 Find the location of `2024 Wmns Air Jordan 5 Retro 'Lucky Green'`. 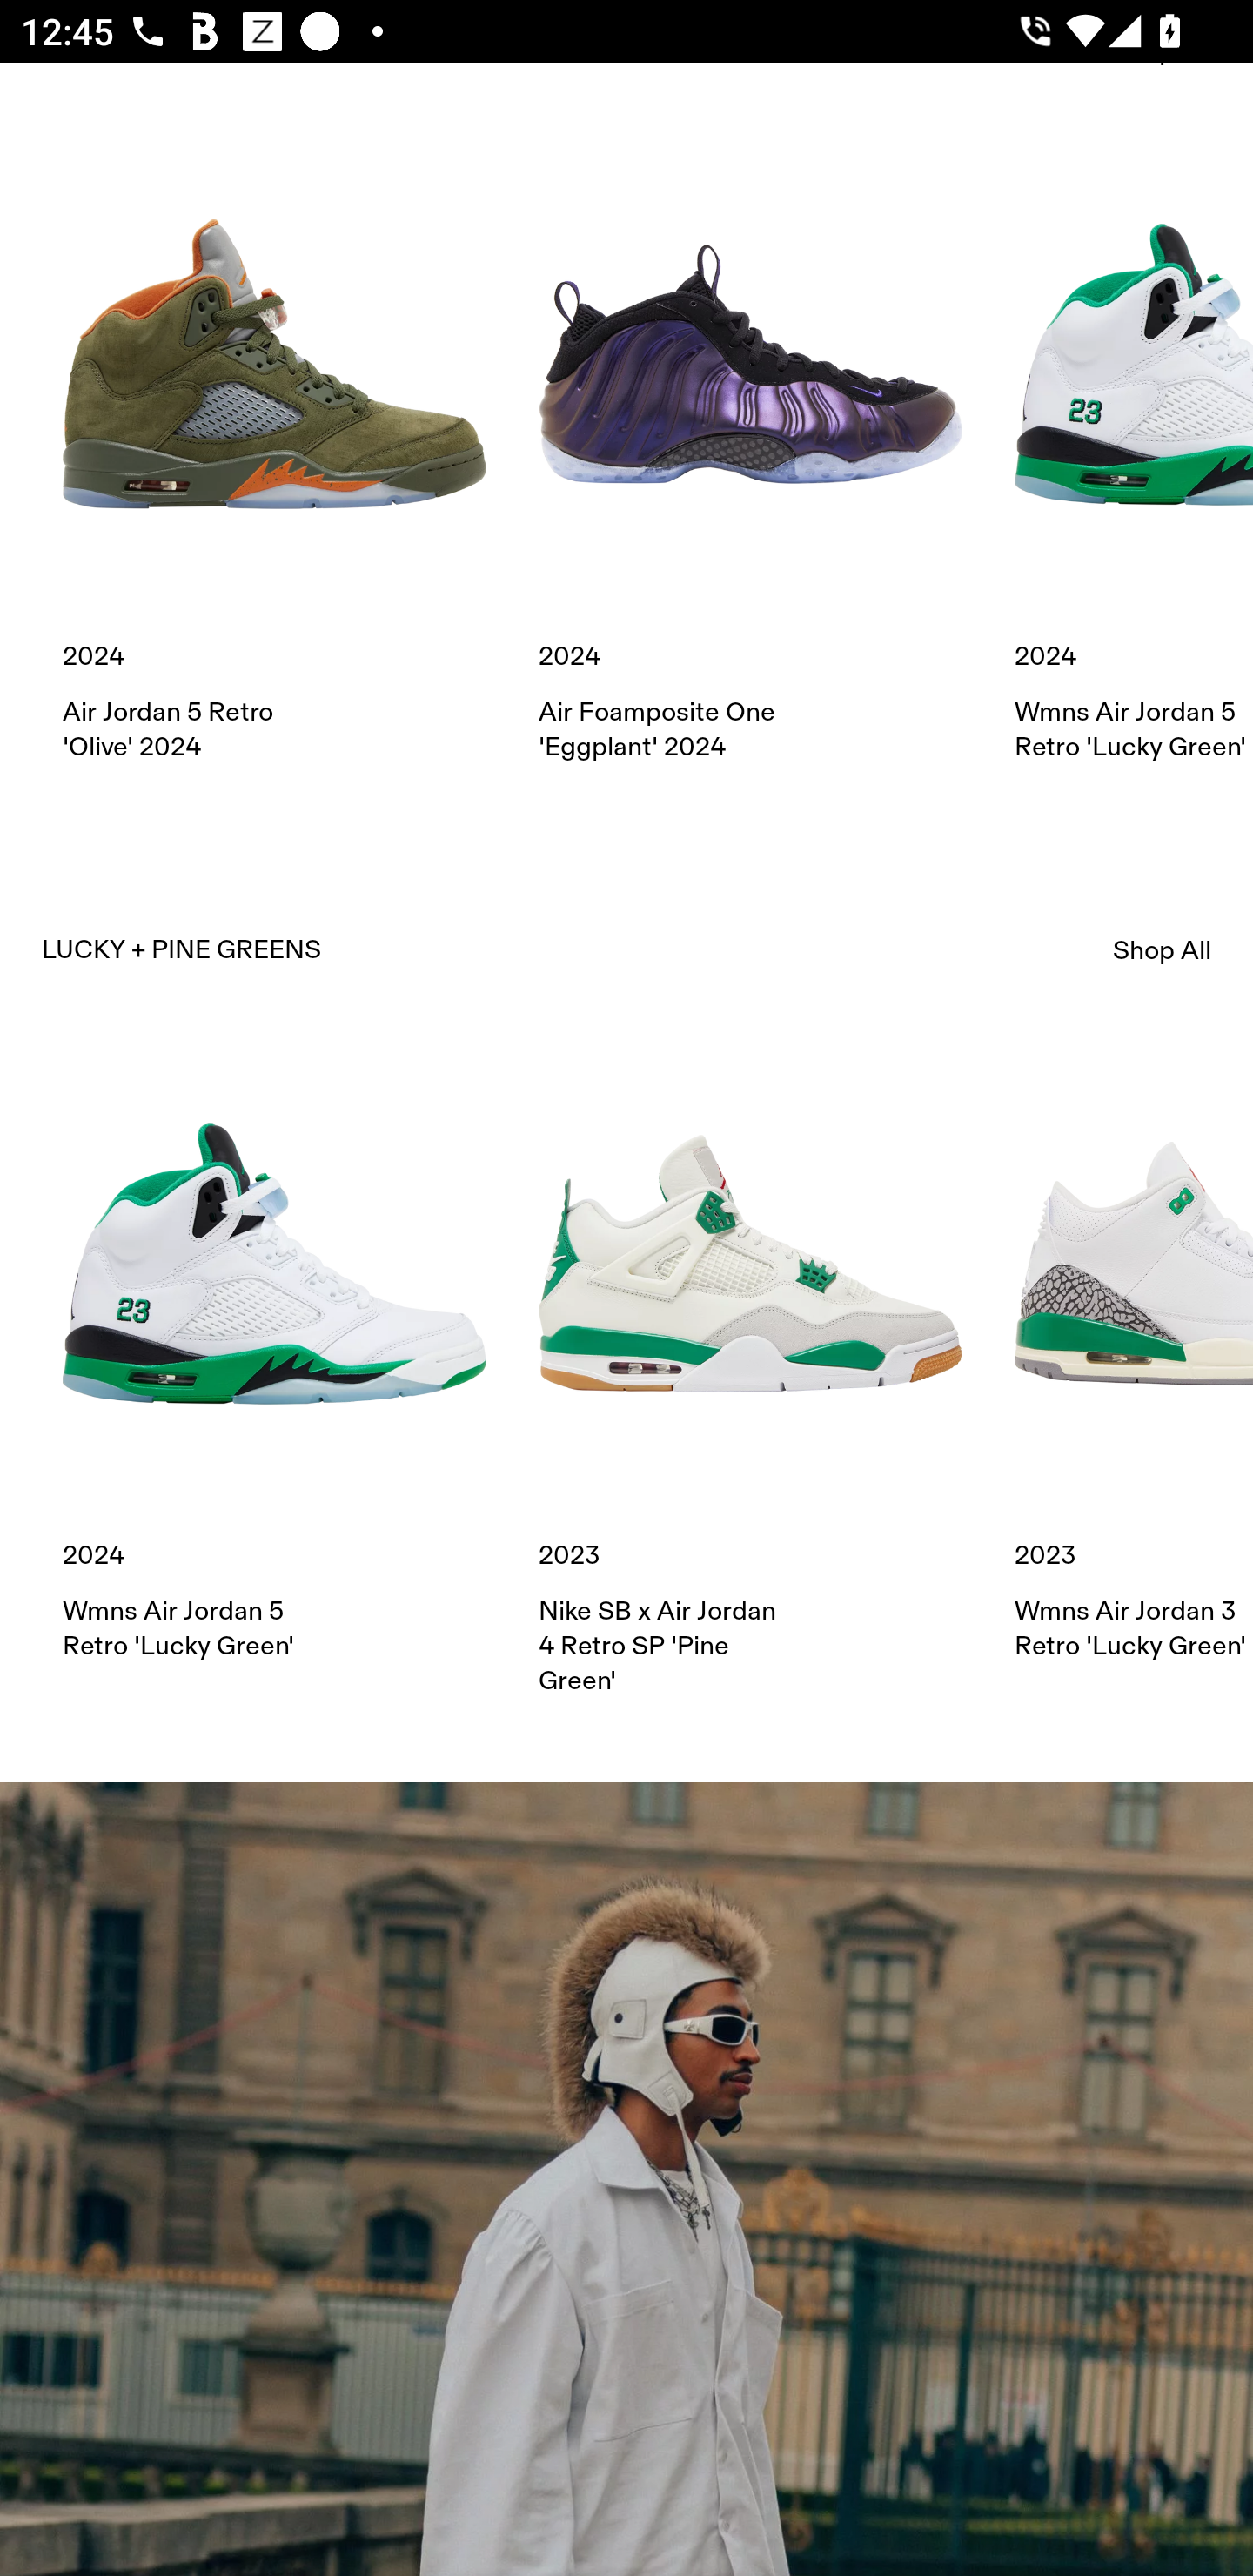

2024 Wmns Air Jordan 5 Retro 'Lucky Green' is located at coordinates (274, 1358).